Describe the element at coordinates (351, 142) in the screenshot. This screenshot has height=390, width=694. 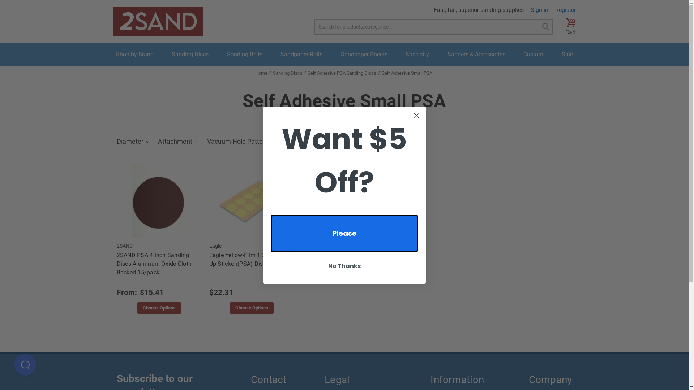
I see `Price` at that location.